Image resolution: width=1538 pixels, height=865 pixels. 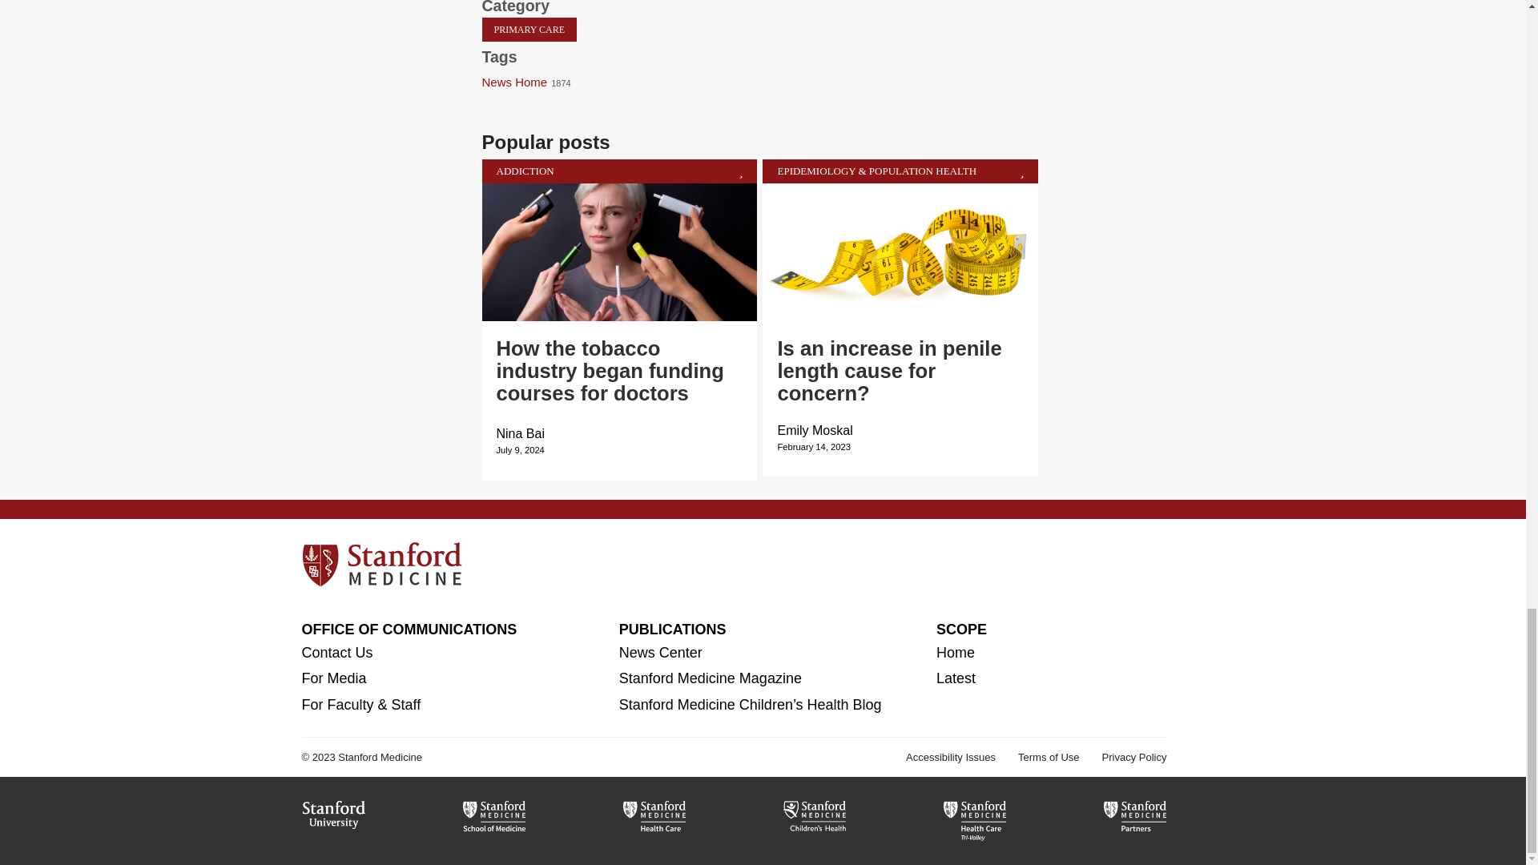 I want to click on For Media, so click(x=333, y=678).